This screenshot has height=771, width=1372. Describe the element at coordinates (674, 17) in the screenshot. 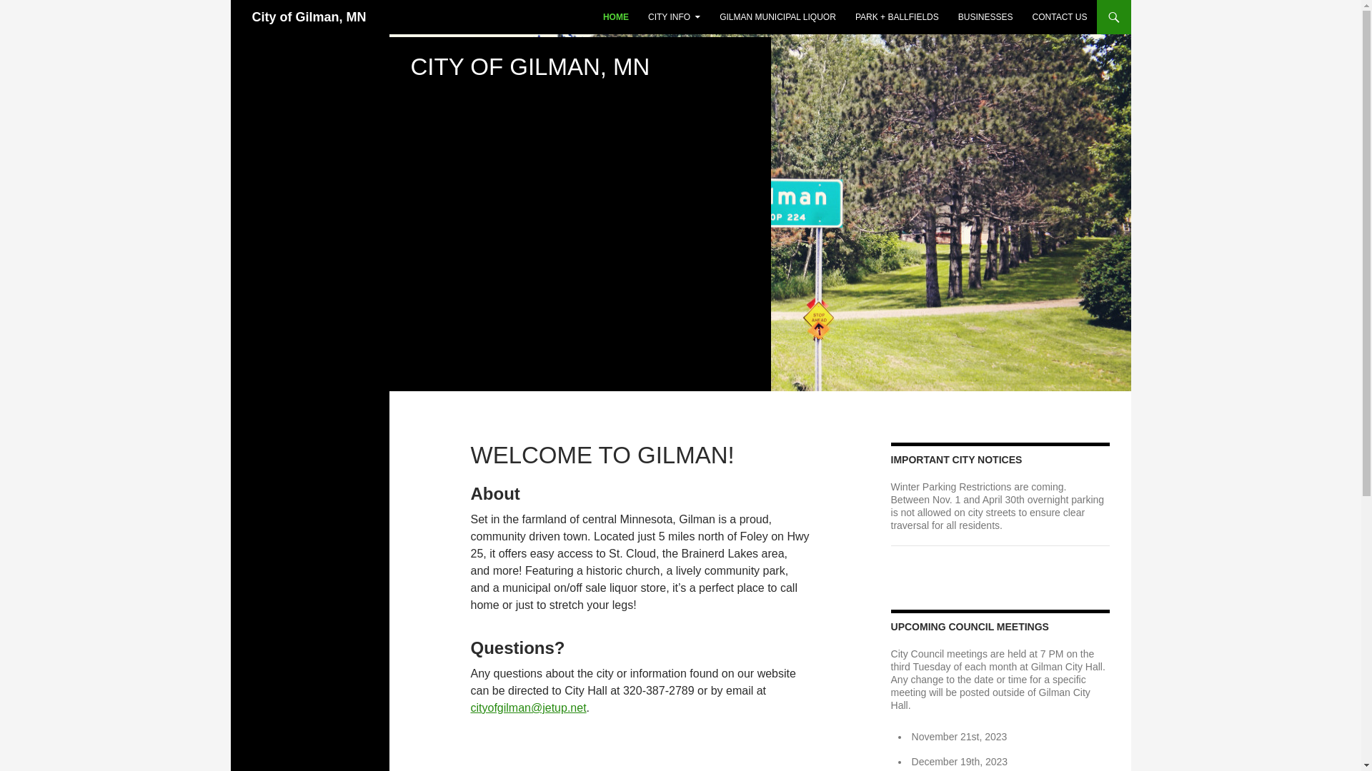

I see `CITY INFO` at that location.